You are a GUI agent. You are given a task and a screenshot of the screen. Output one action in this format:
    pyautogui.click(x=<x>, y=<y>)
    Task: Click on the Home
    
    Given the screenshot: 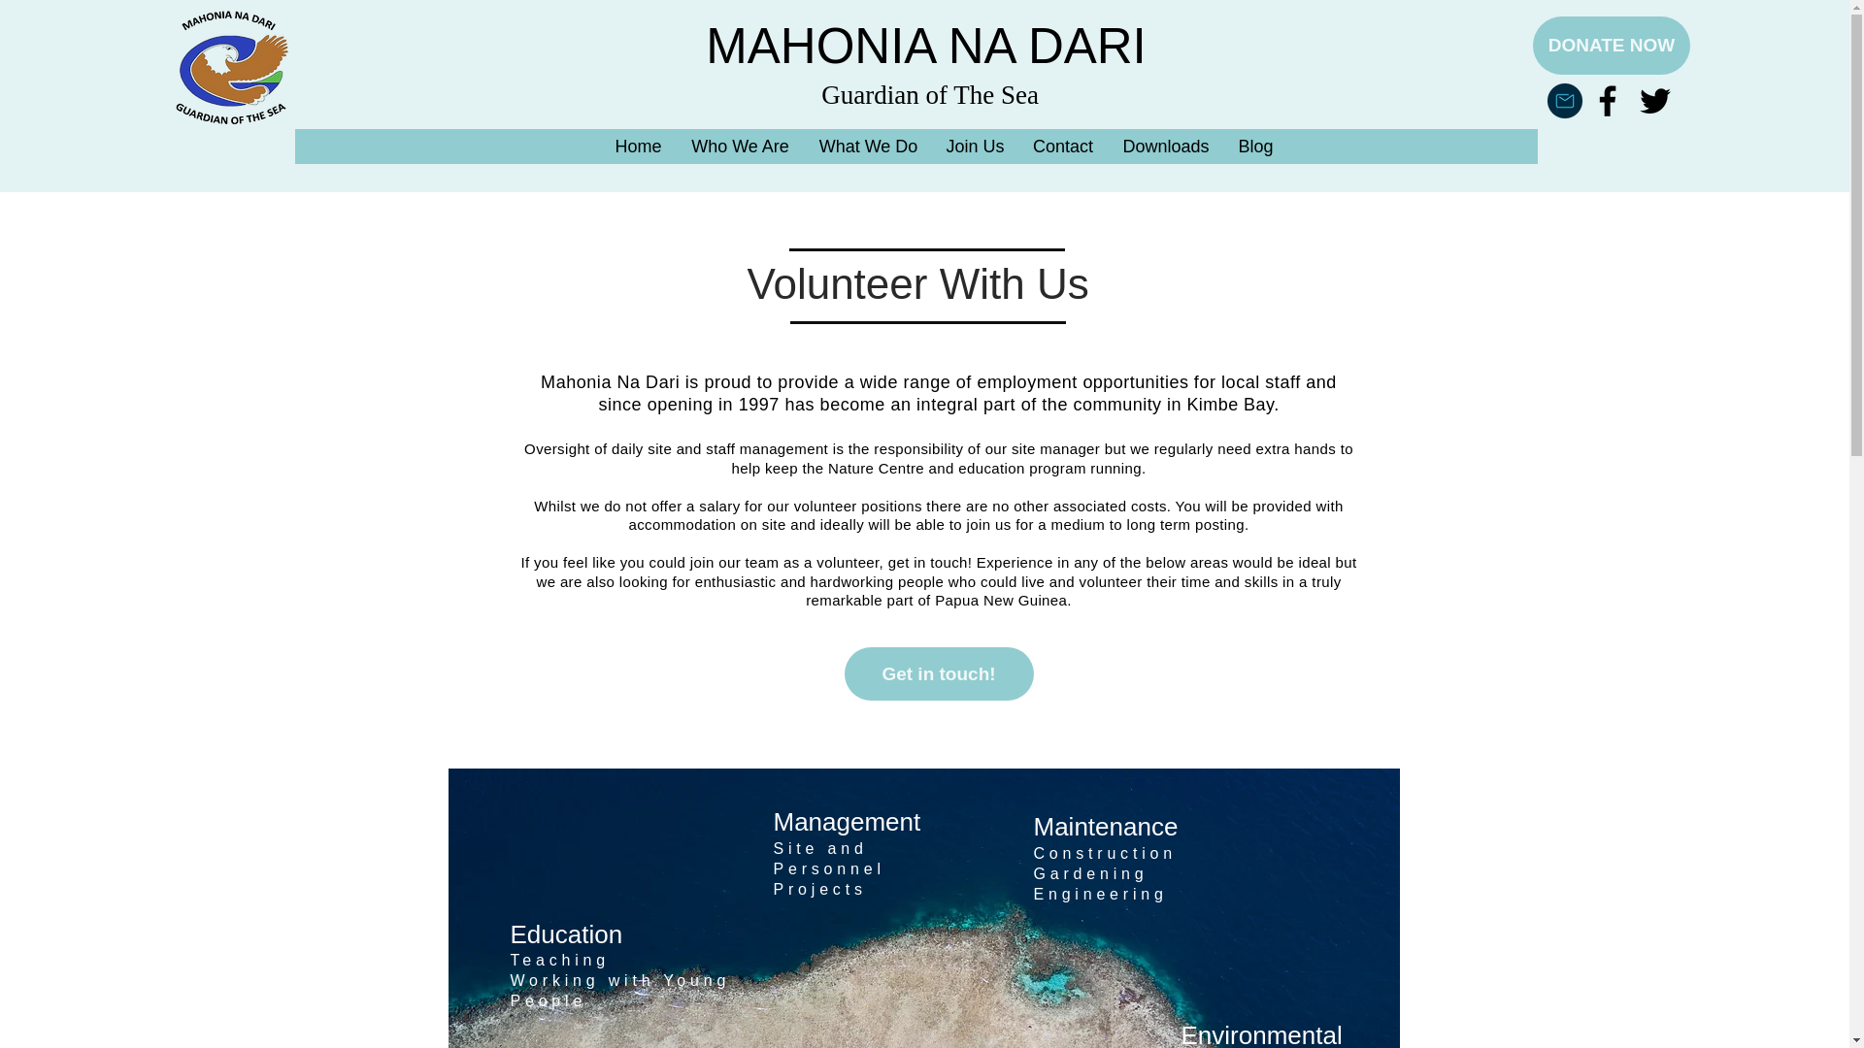 What is the action you would take?
    pyautogui.click(x=637, y=147)
    